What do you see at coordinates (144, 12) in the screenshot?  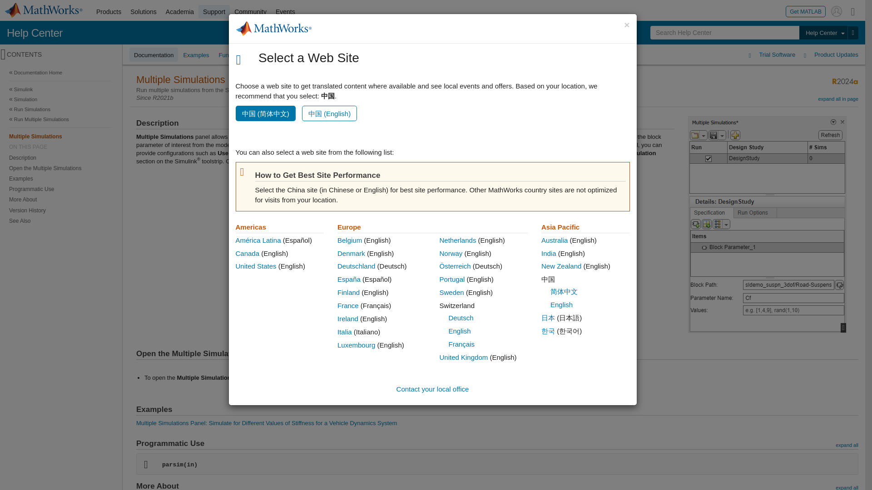 I see `Solutions` at bounding box center [144, 12].